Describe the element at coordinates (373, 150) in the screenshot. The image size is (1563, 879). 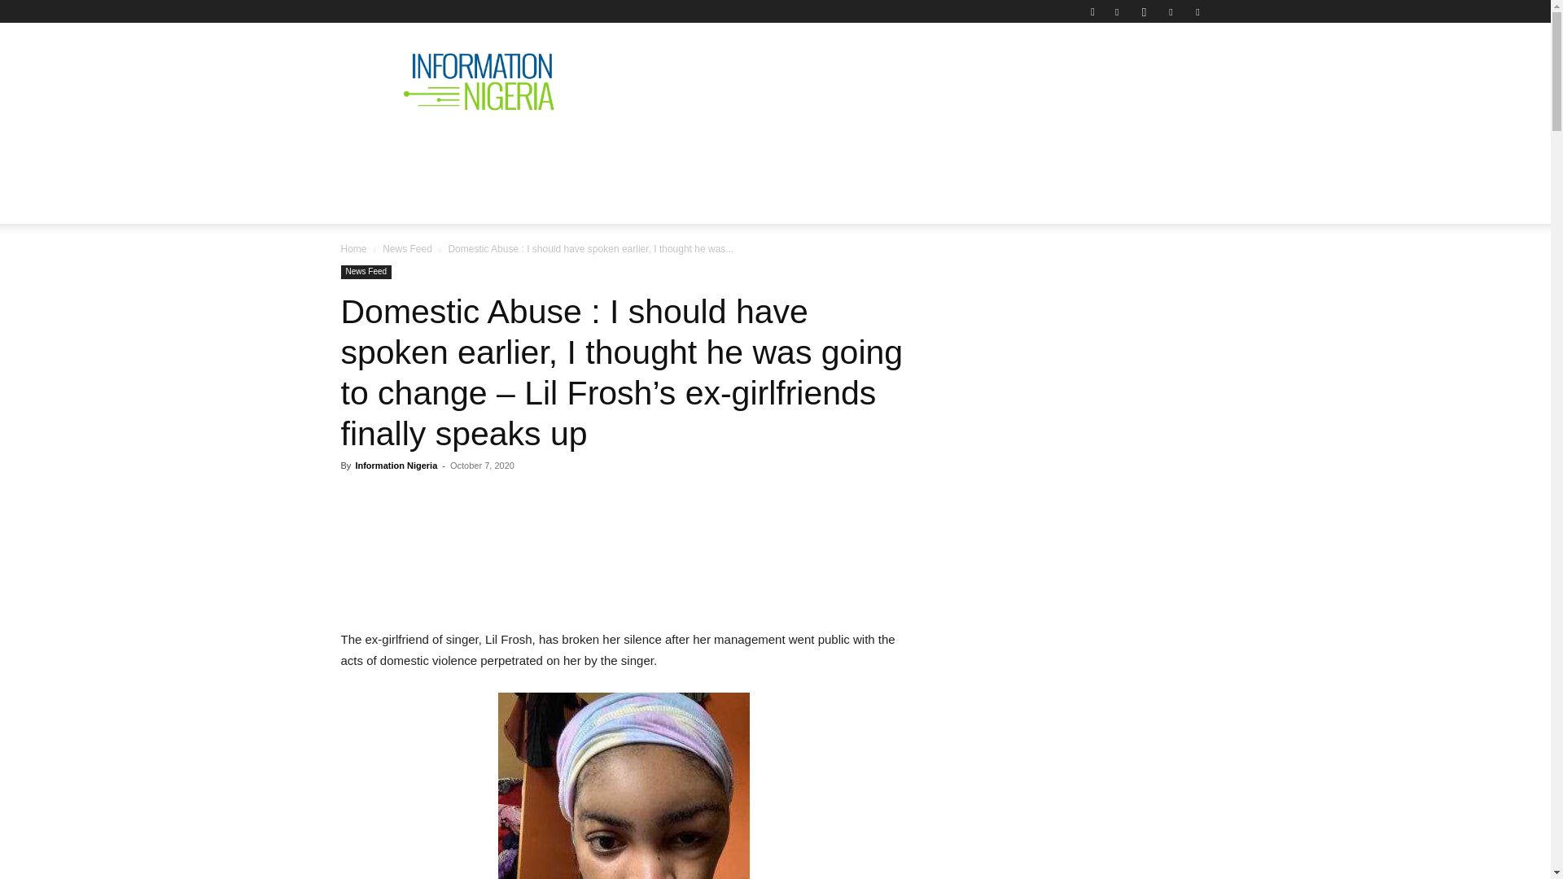
I see `HOME` at that location.